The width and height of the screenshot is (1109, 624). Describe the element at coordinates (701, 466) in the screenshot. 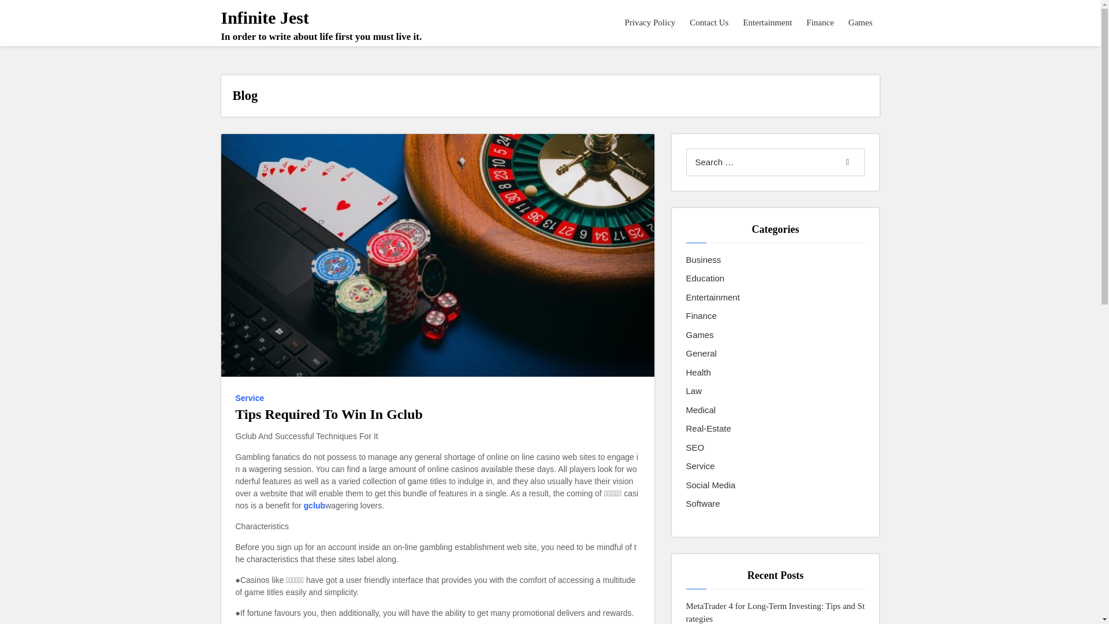

I see `Service` at that location.